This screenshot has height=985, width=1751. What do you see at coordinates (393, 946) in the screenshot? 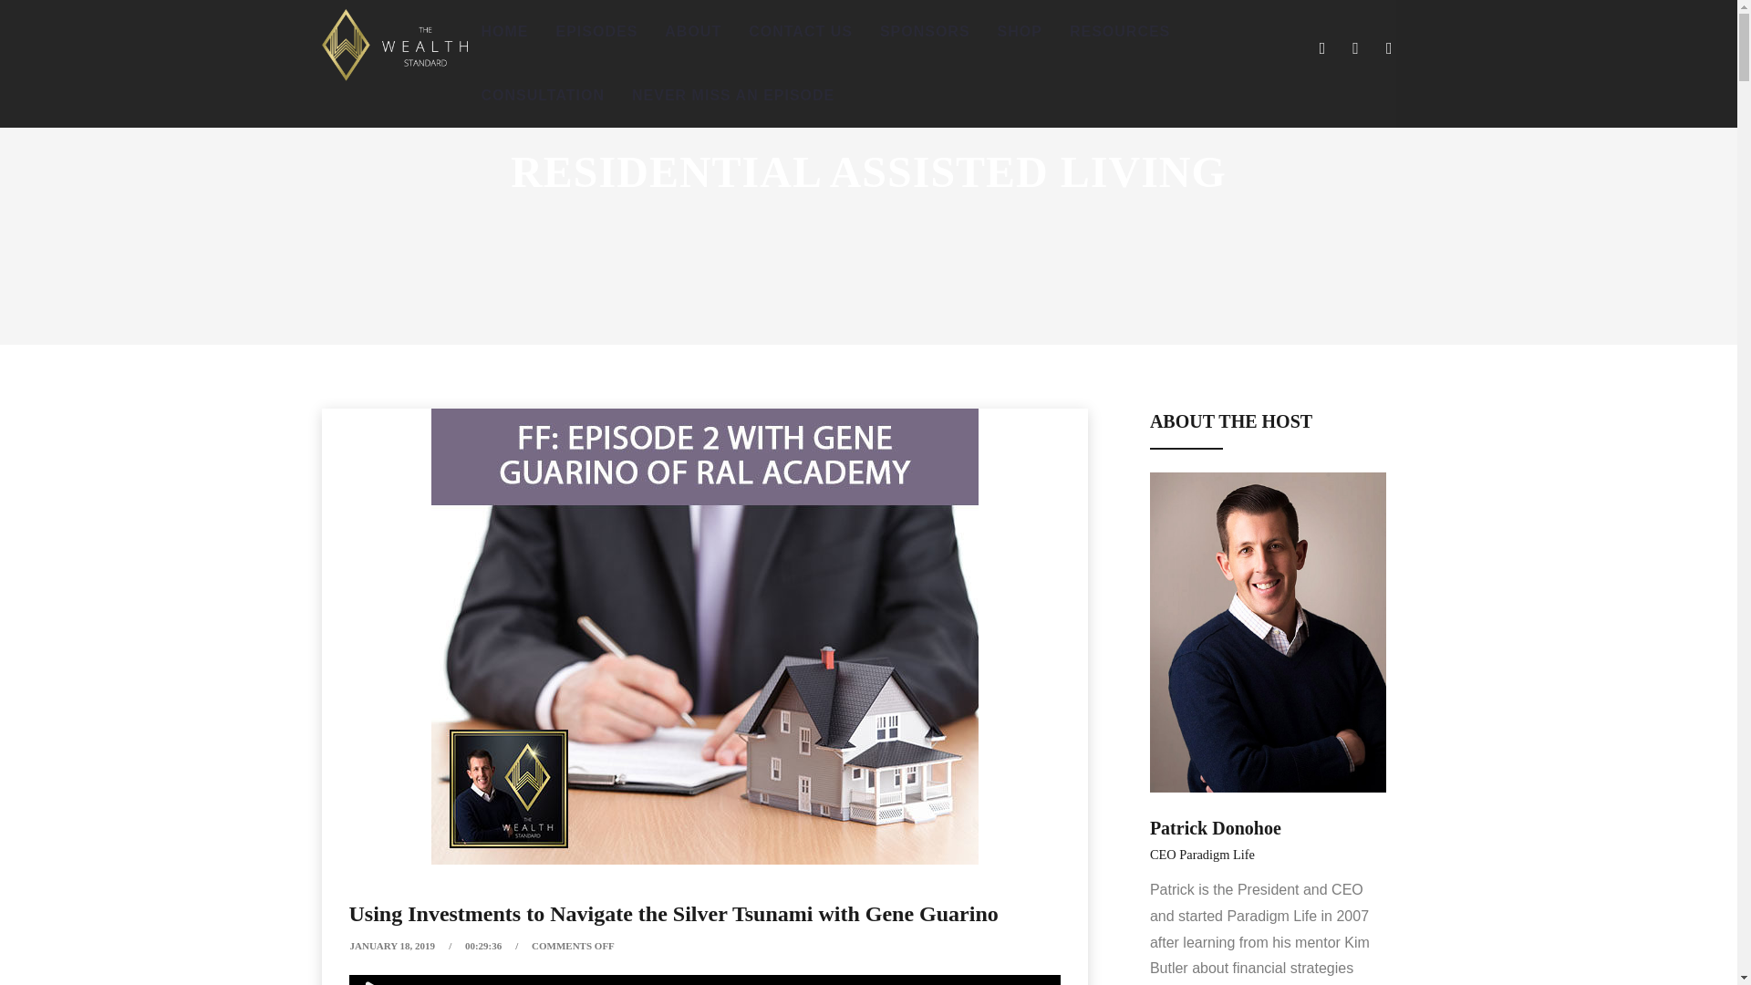
I see `JANUARY 18, 2019` at bounding box center [393, 946].